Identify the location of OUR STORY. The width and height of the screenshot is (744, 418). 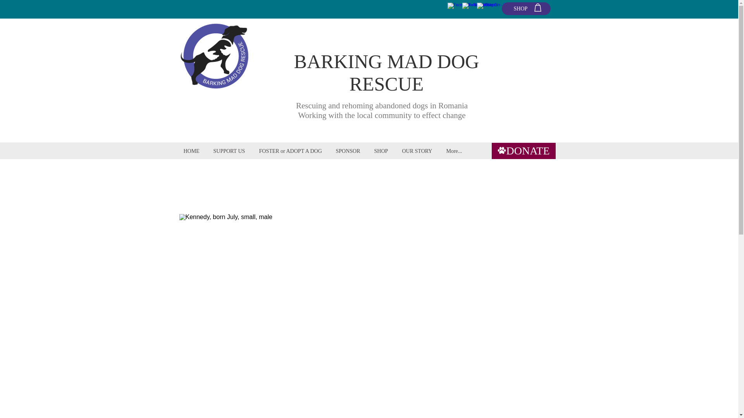
(418, 151).